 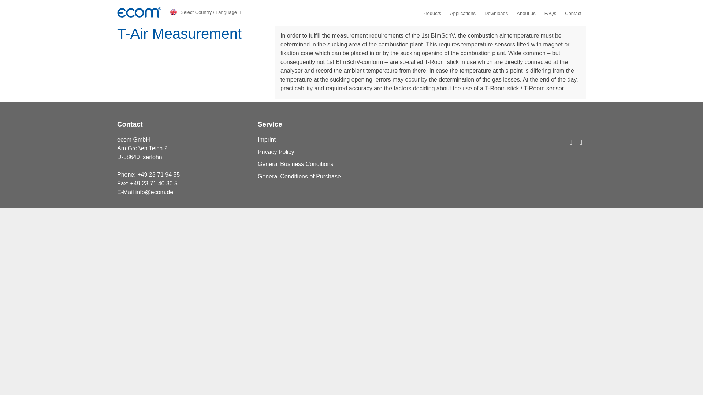 What do you see at coordinates (550, 13) in the screenshot?
I see `FAQs` at bounding box center [550, 13].